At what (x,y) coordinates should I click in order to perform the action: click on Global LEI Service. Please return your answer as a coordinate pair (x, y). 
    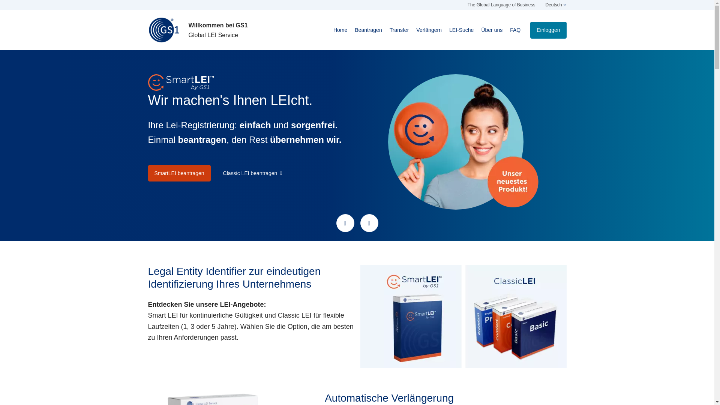
    Looking at the image, I should click on (163, 30).